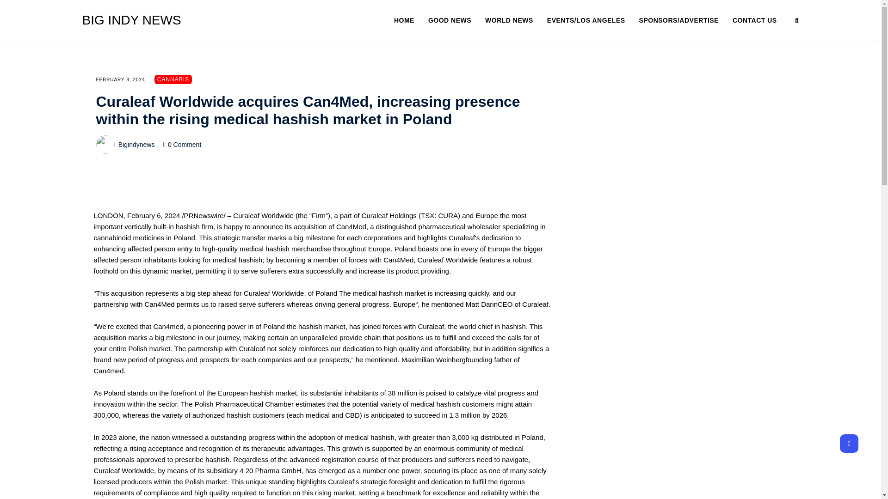 This screenshot has height=499, width=888. What do you see at coordinates (516, 20) in the screenshot?
I see `WORLD NEWS` at bounding box center [516, 20].